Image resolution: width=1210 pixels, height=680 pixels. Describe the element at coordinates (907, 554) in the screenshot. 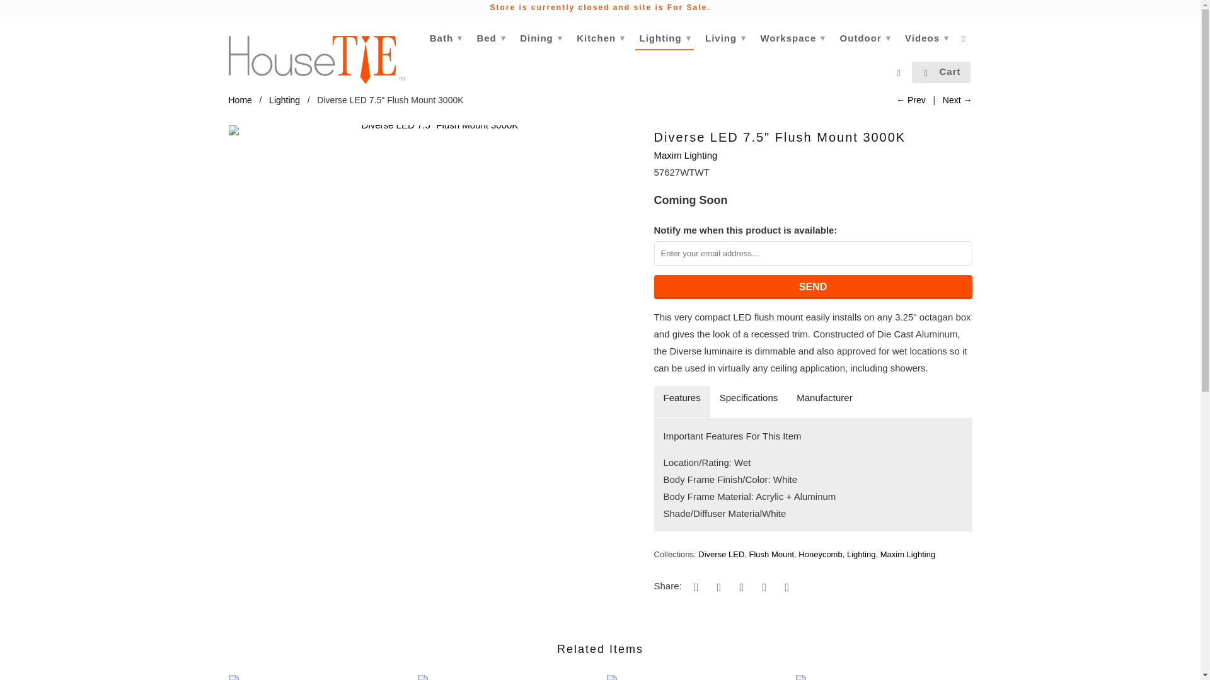

I see `Maxim Lighting` at that location.